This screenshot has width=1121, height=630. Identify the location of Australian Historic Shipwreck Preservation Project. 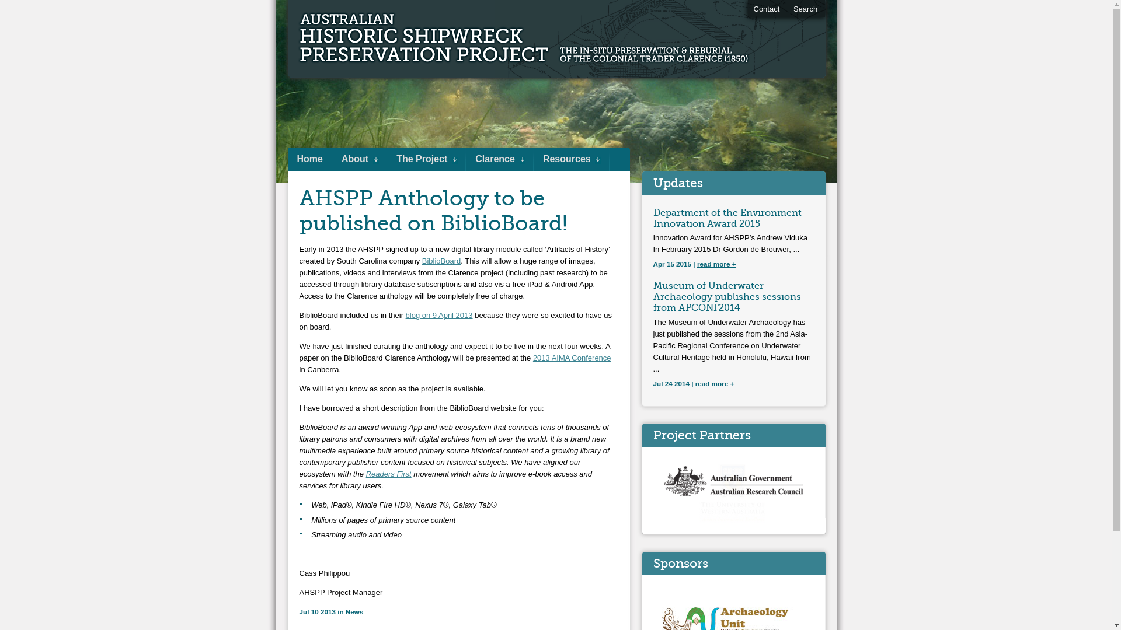
(410, 40).